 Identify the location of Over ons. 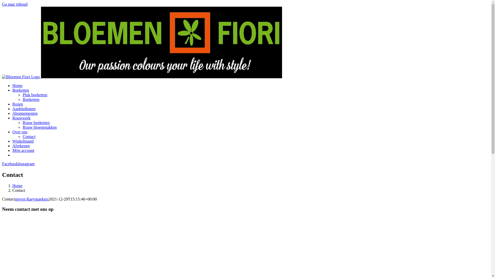
(20, 132).